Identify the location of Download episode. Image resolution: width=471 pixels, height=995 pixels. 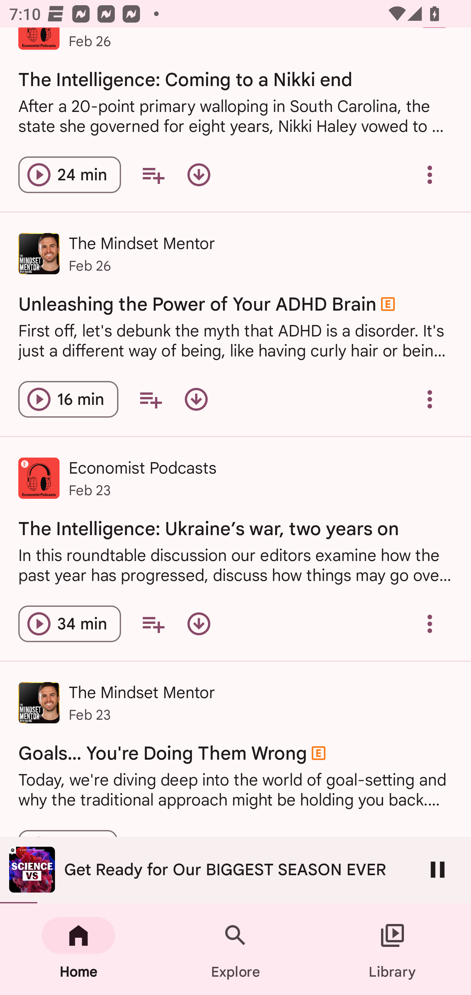
(199, 174).